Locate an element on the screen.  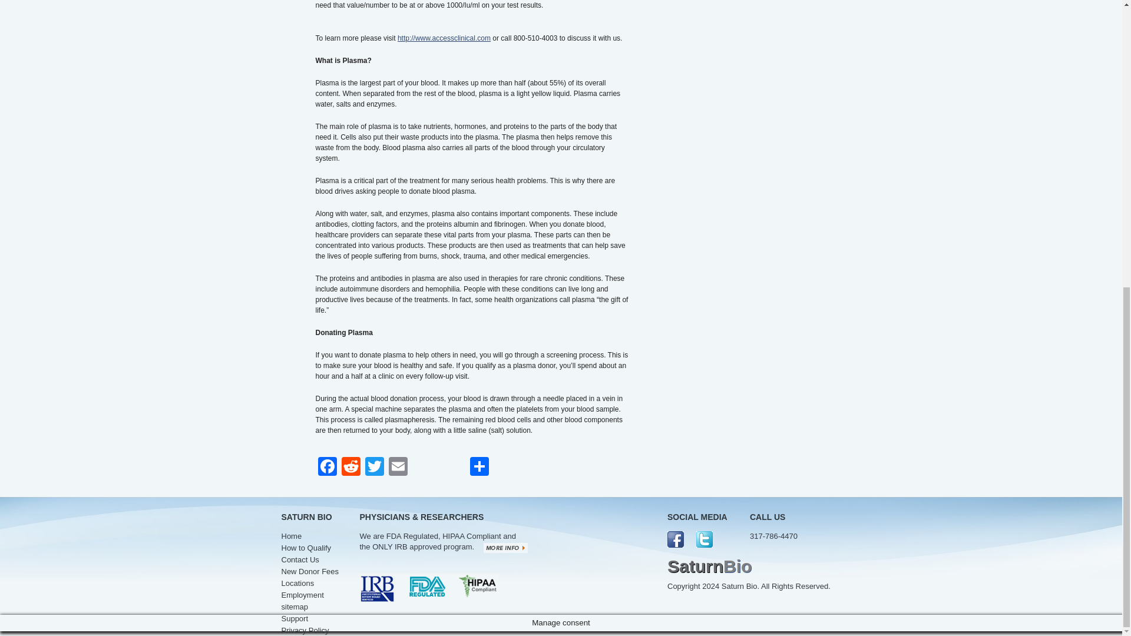
Contact Us is located at coordinates (300, 559).